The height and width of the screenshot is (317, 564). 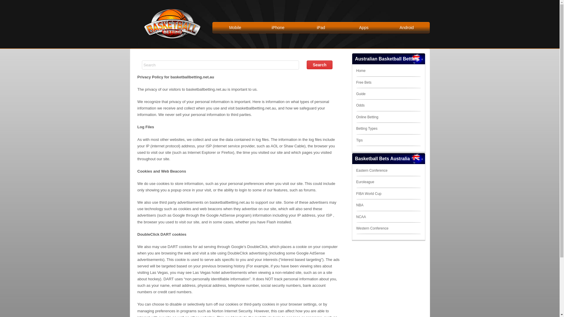 I want to click on Euroleague, so click(x=365, y=182).